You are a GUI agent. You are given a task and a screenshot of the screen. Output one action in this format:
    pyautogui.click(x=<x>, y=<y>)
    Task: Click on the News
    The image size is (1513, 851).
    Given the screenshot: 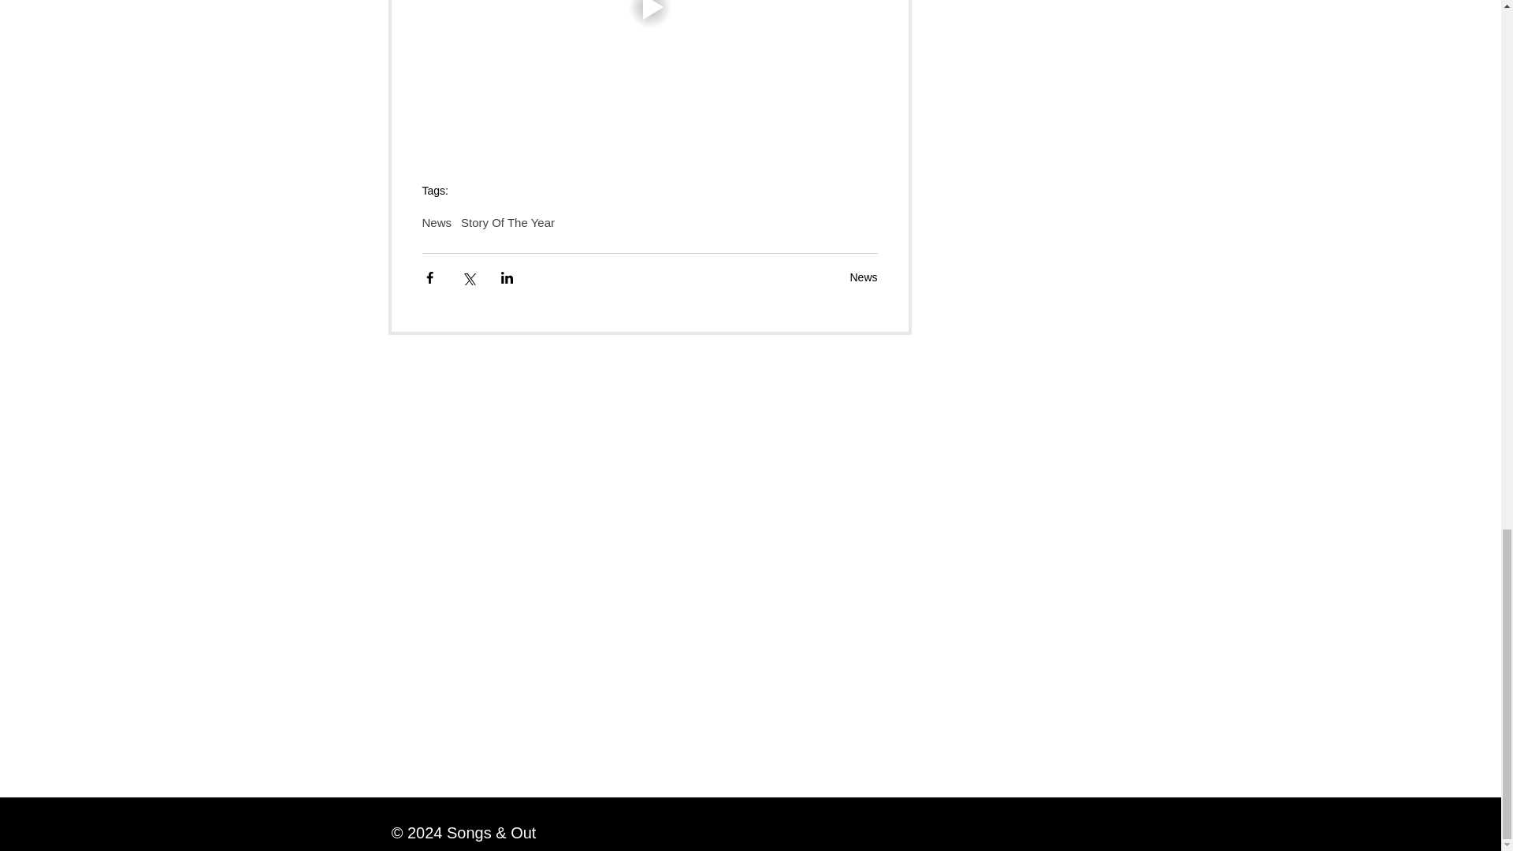 What is the action you would take?
    pyautogui.click(x=863, y=277)
    